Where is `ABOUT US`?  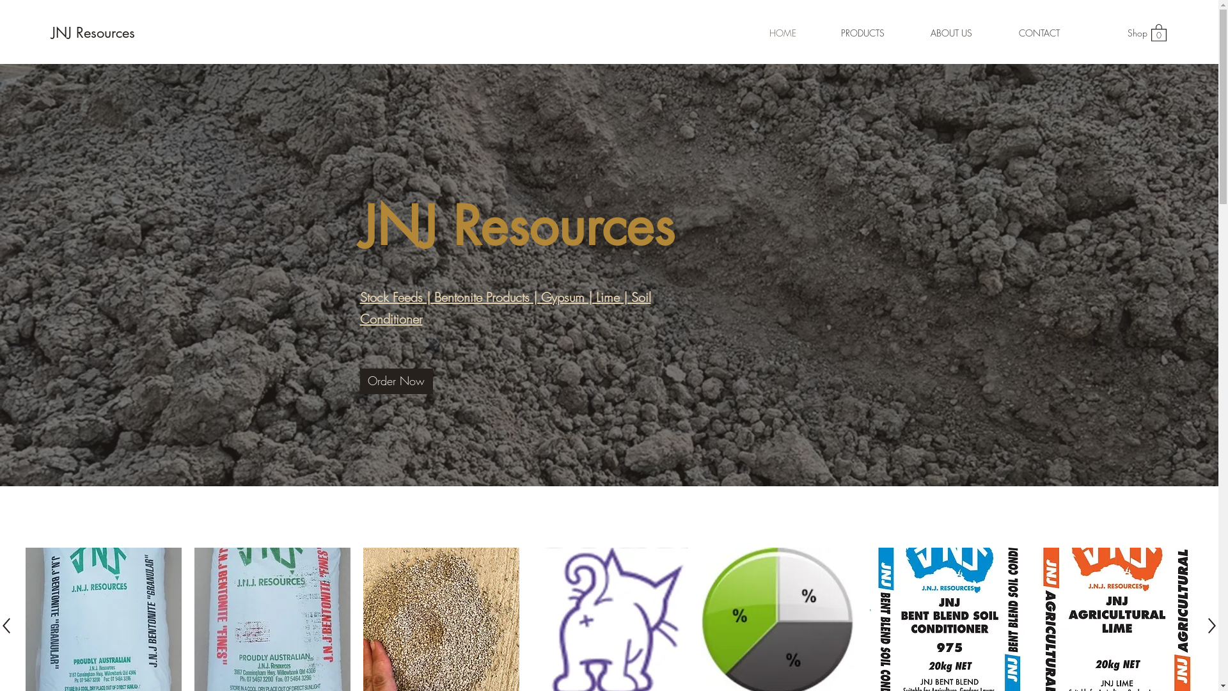
ABOUT US is located at coordinates (935, 33).